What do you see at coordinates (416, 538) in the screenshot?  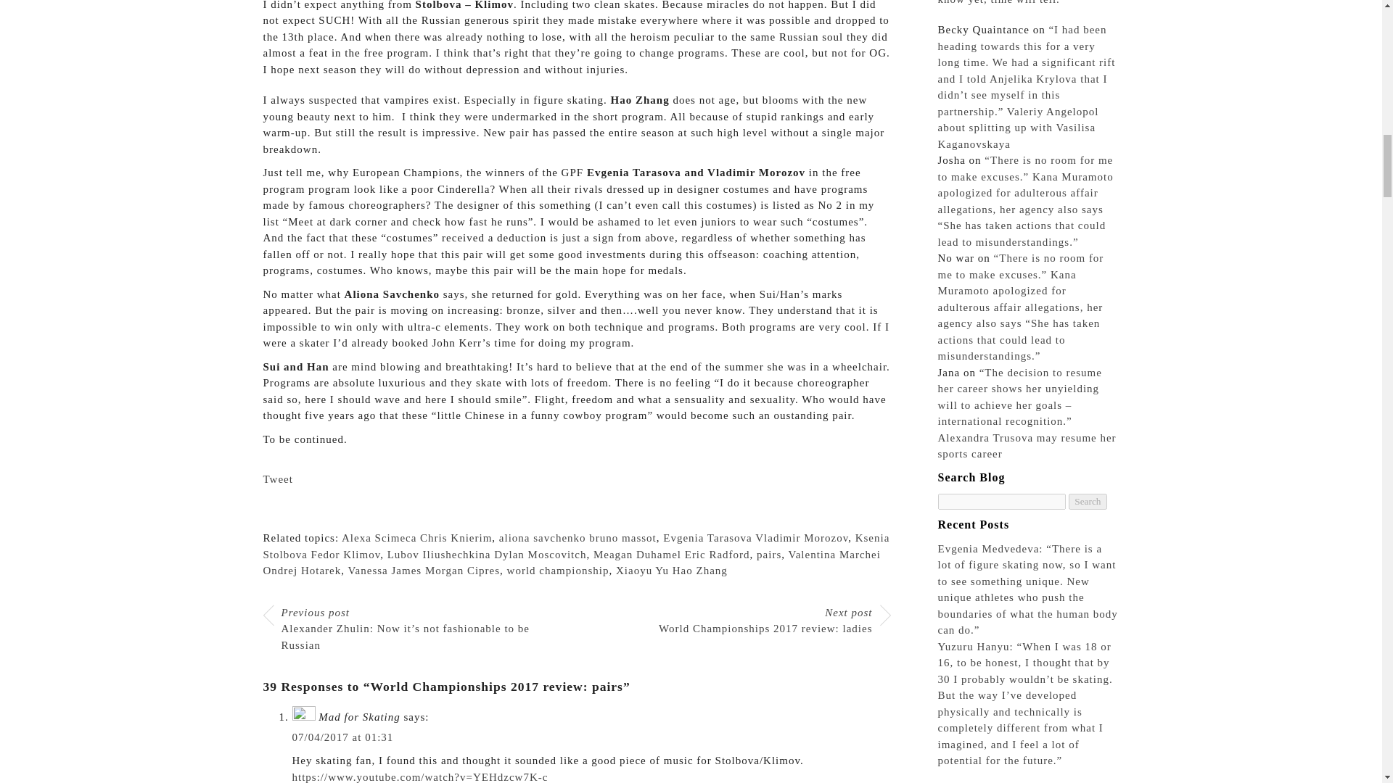 I see `Alexa Scimeca Chris Knierim` at bounding box center [416, 538].